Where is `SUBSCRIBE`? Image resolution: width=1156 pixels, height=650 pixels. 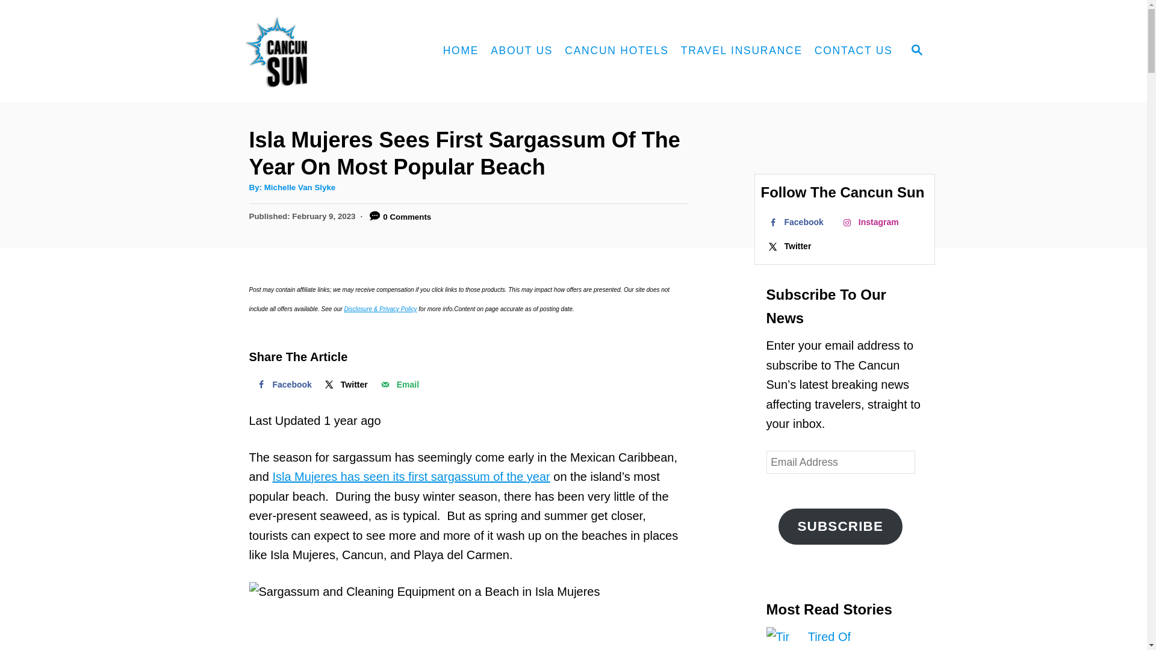
SUBSCRIBE is located at coordinates (841, 526).